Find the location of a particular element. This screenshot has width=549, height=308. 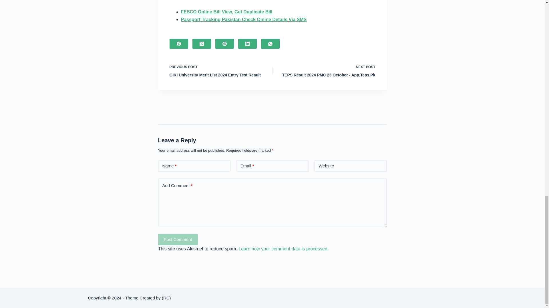

Post Comment is located at coordinates (178, 239).